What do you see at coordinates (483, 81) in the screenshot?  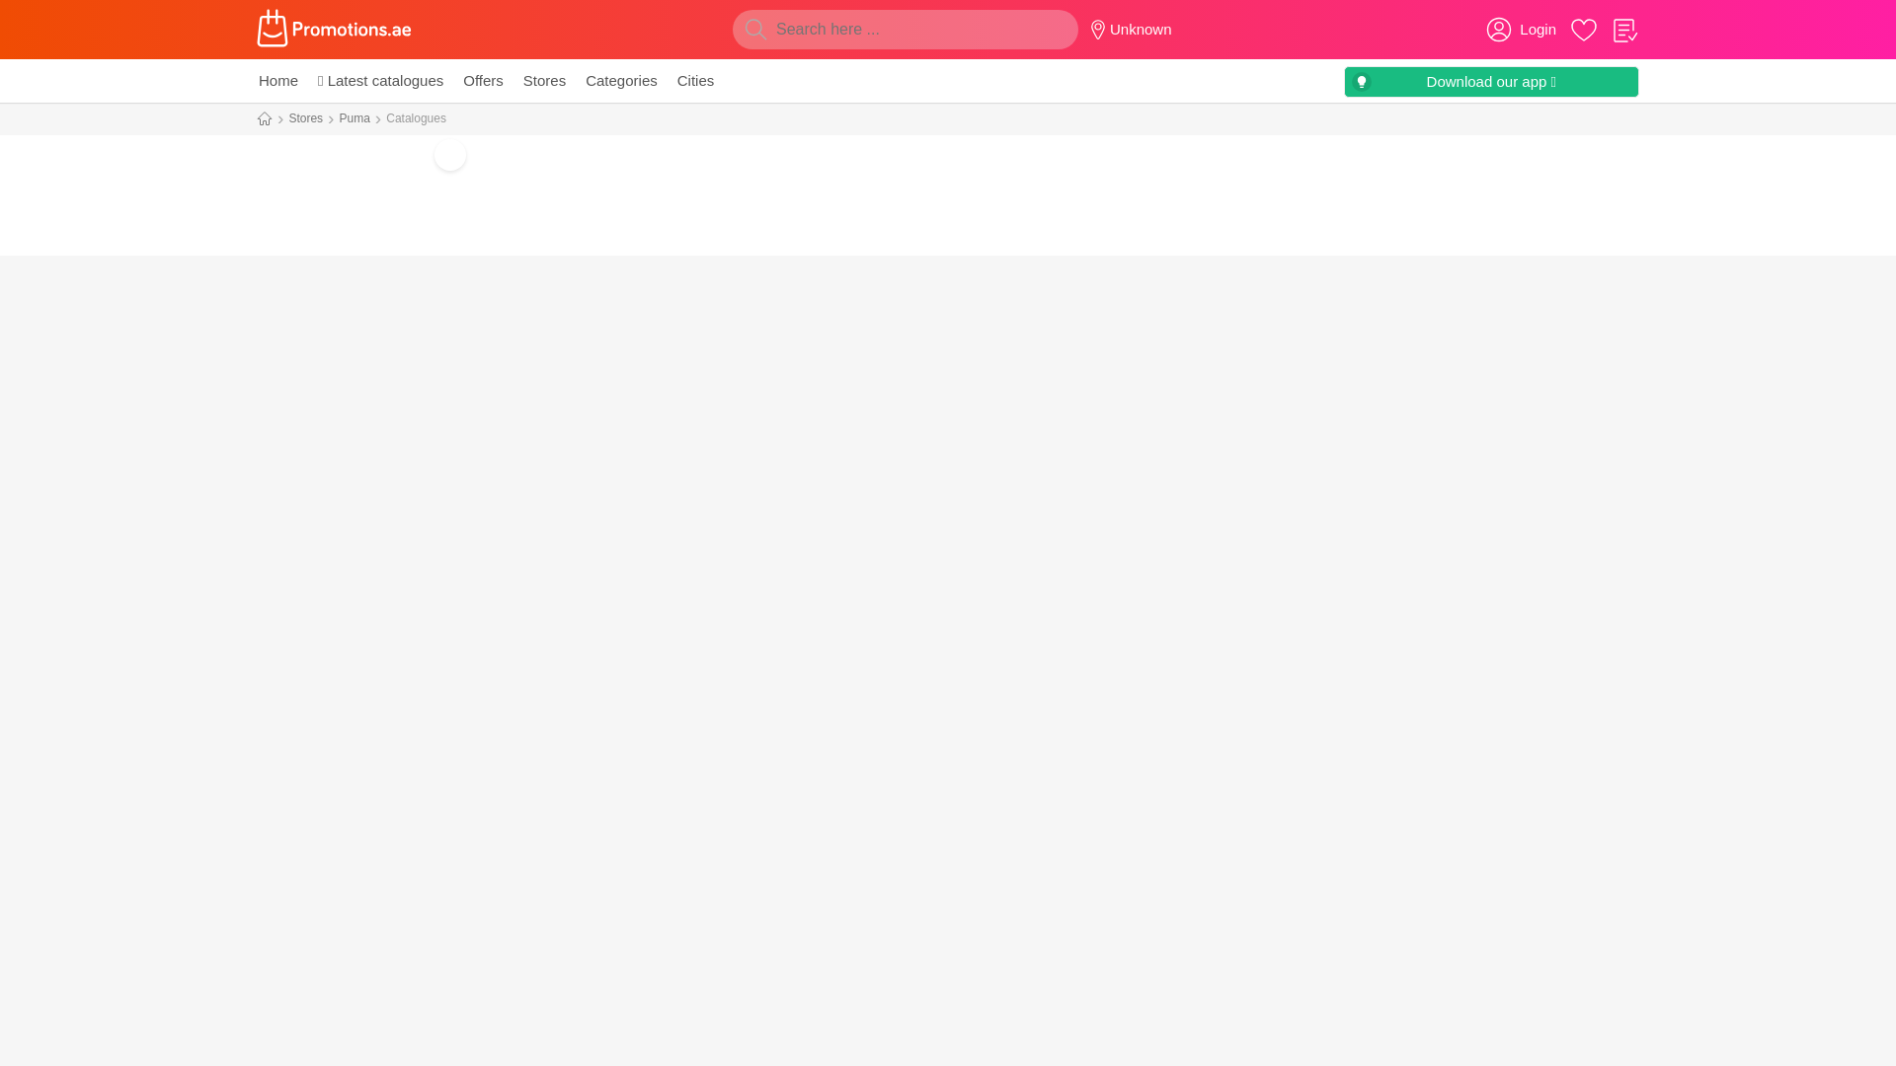 I see `Offers` at bounding box center [483, 81].